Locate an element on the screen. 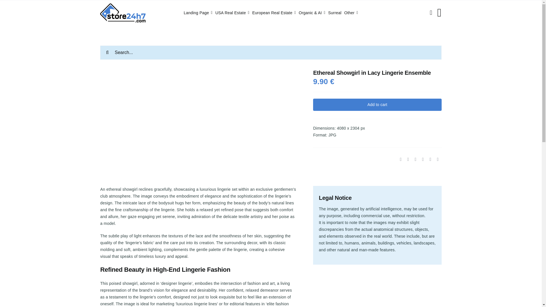  Landing Page is located at coordinates (198, 13).